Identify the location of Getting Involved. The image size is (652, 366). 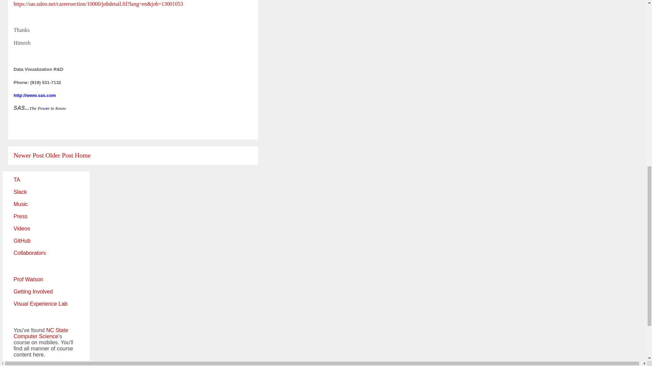
(33, 291).